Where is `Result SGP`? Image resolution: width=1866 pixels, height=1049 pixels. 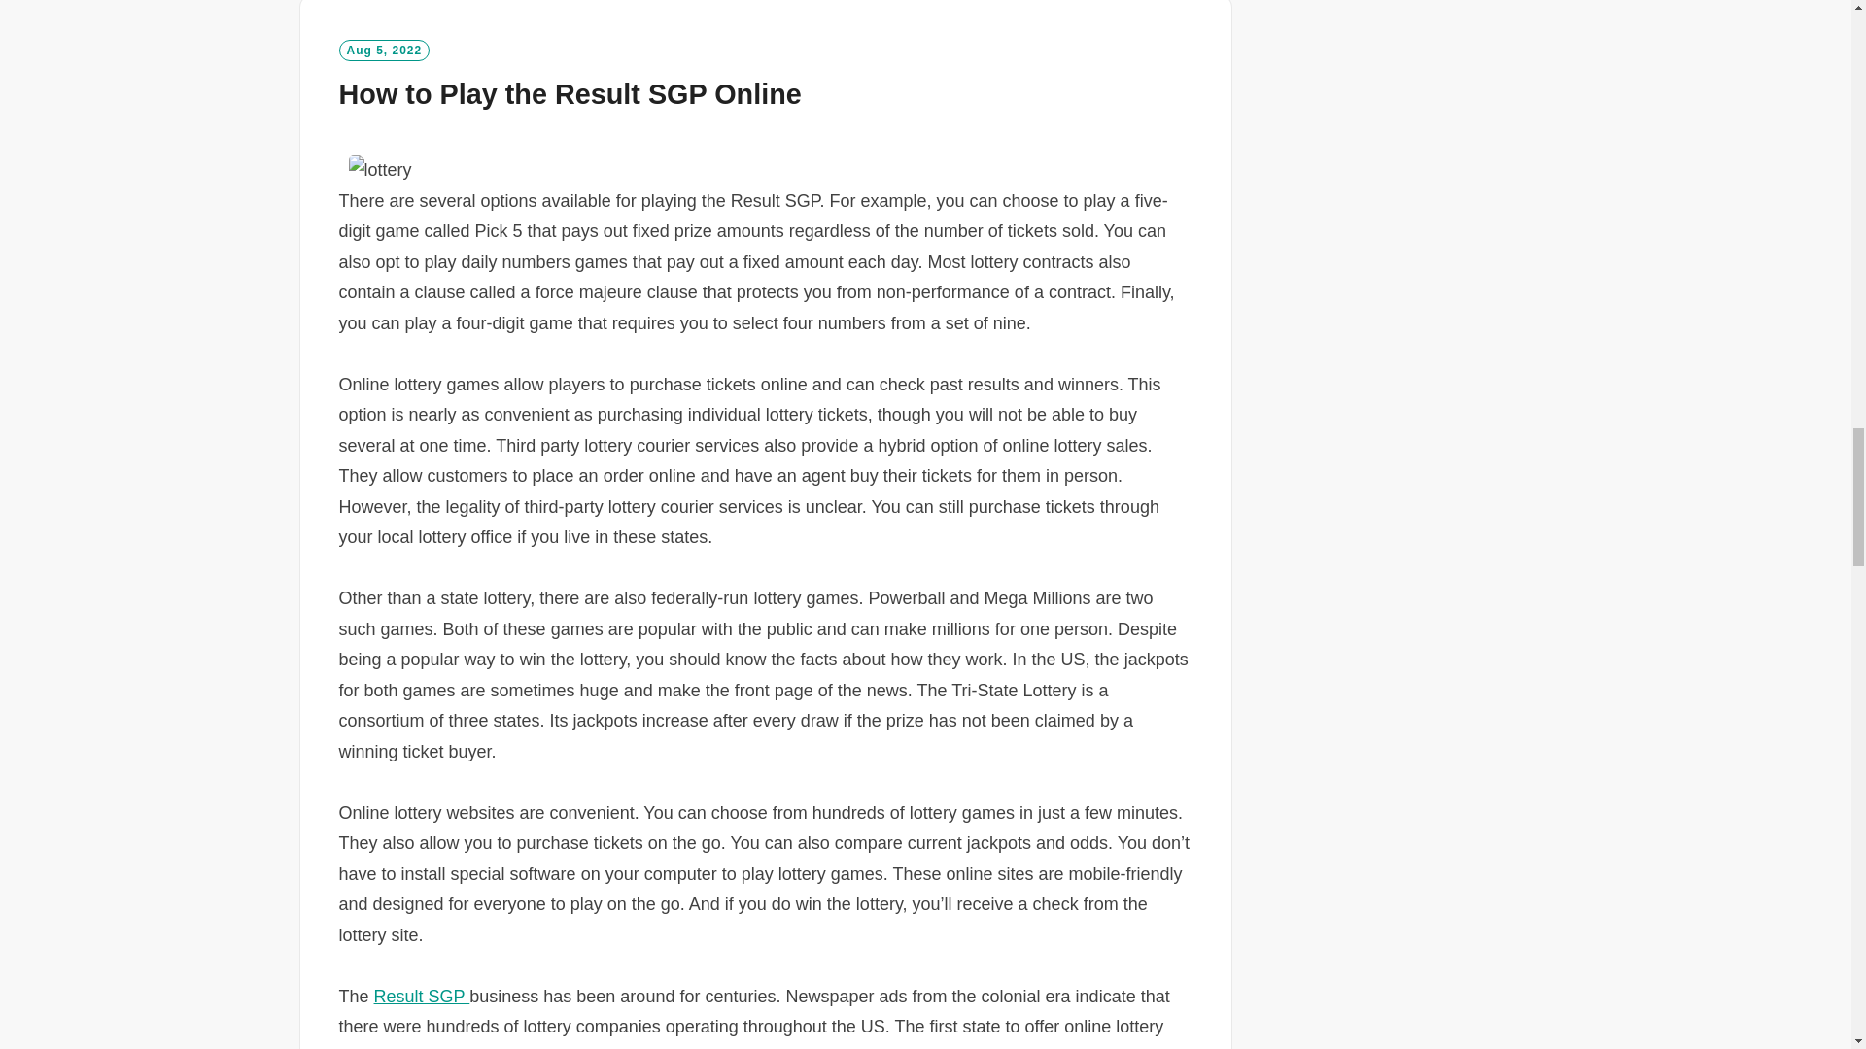
Result SGP is located at coordinates (422, 997).